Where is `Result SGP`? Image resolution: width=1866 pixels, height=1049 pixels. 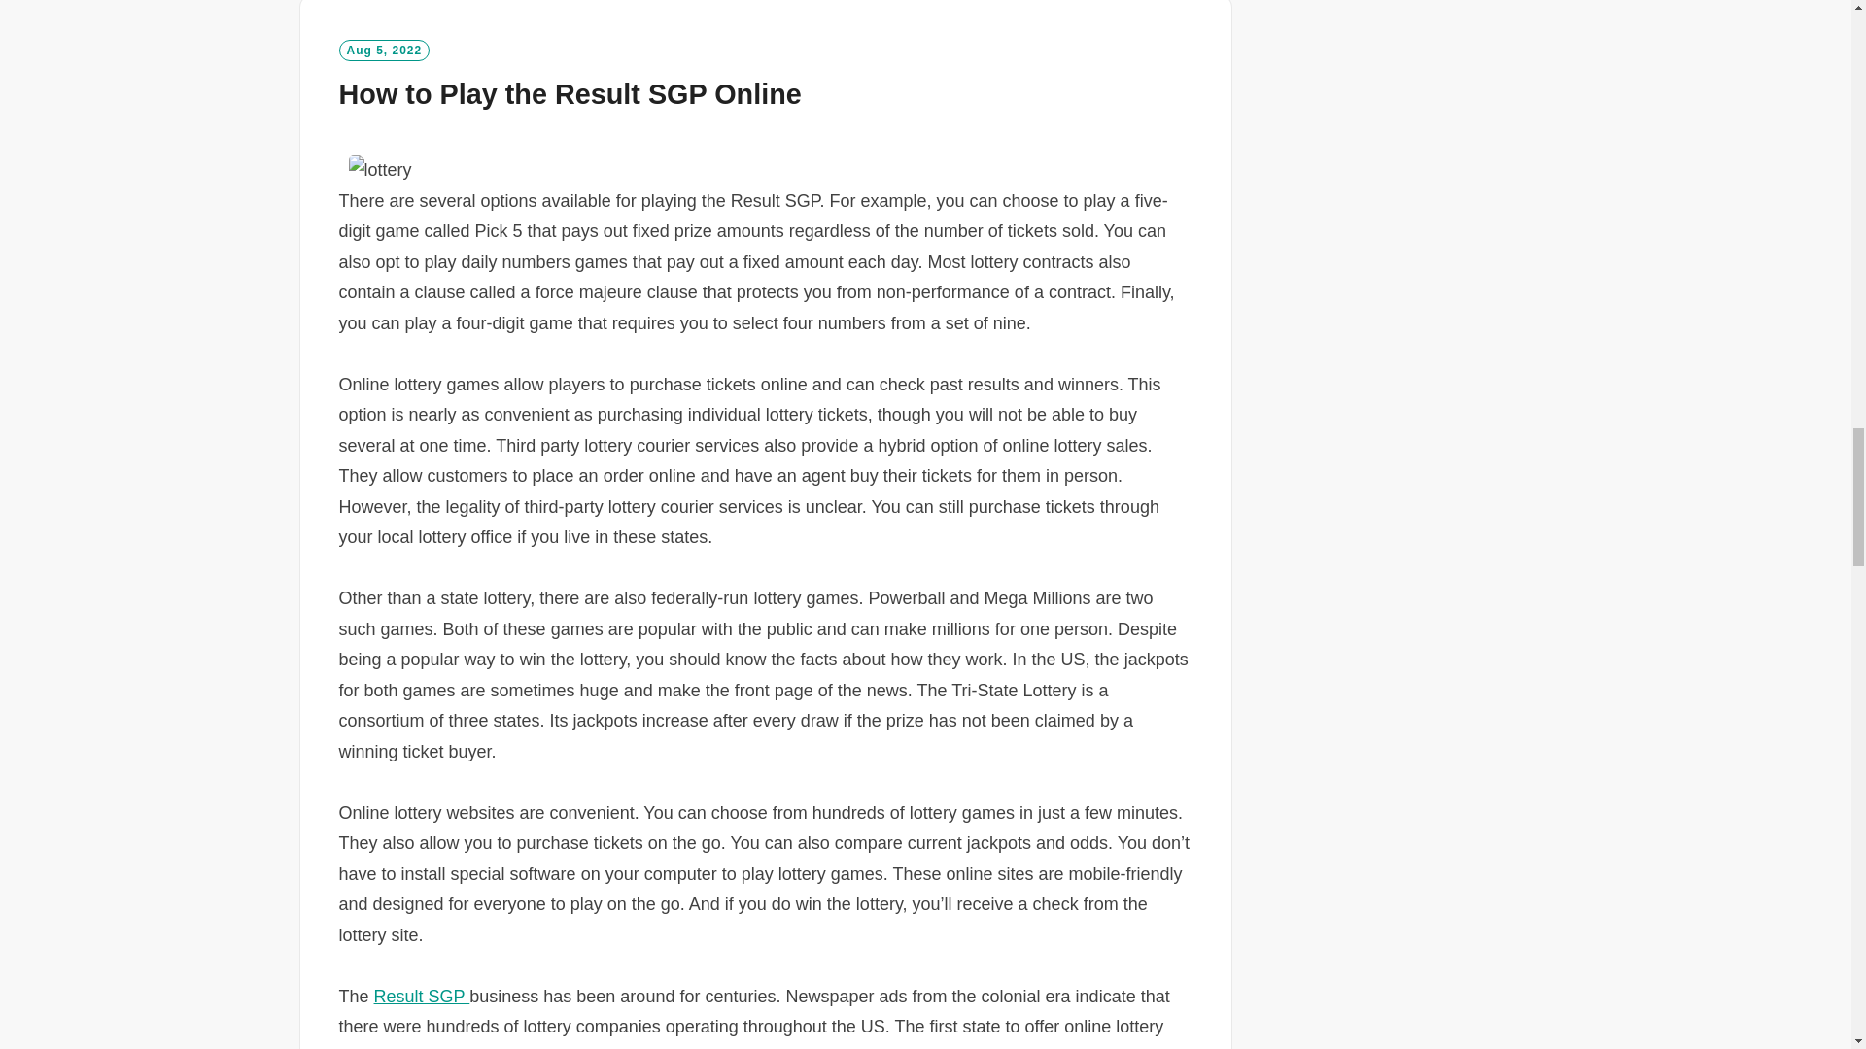
Result SGP is located at coordinates (422, 997).